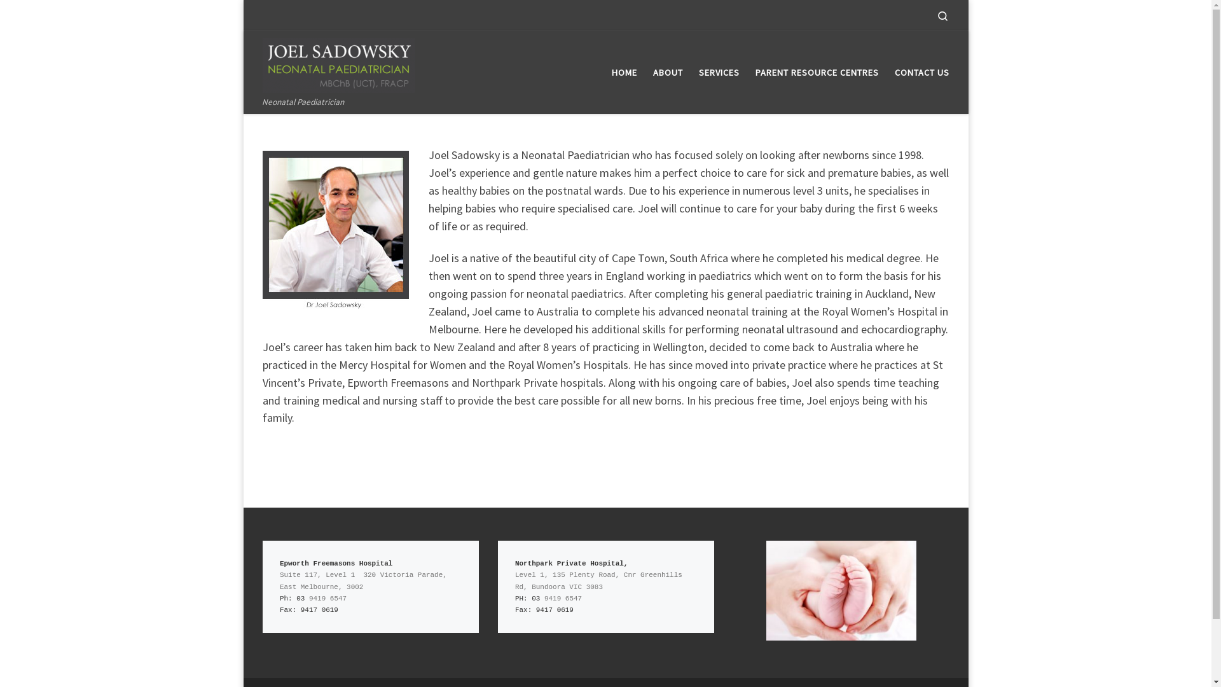  What do you see at coordinates (942, 15) in the screenshot?
I see `Search` at bounding box center [942, 15].